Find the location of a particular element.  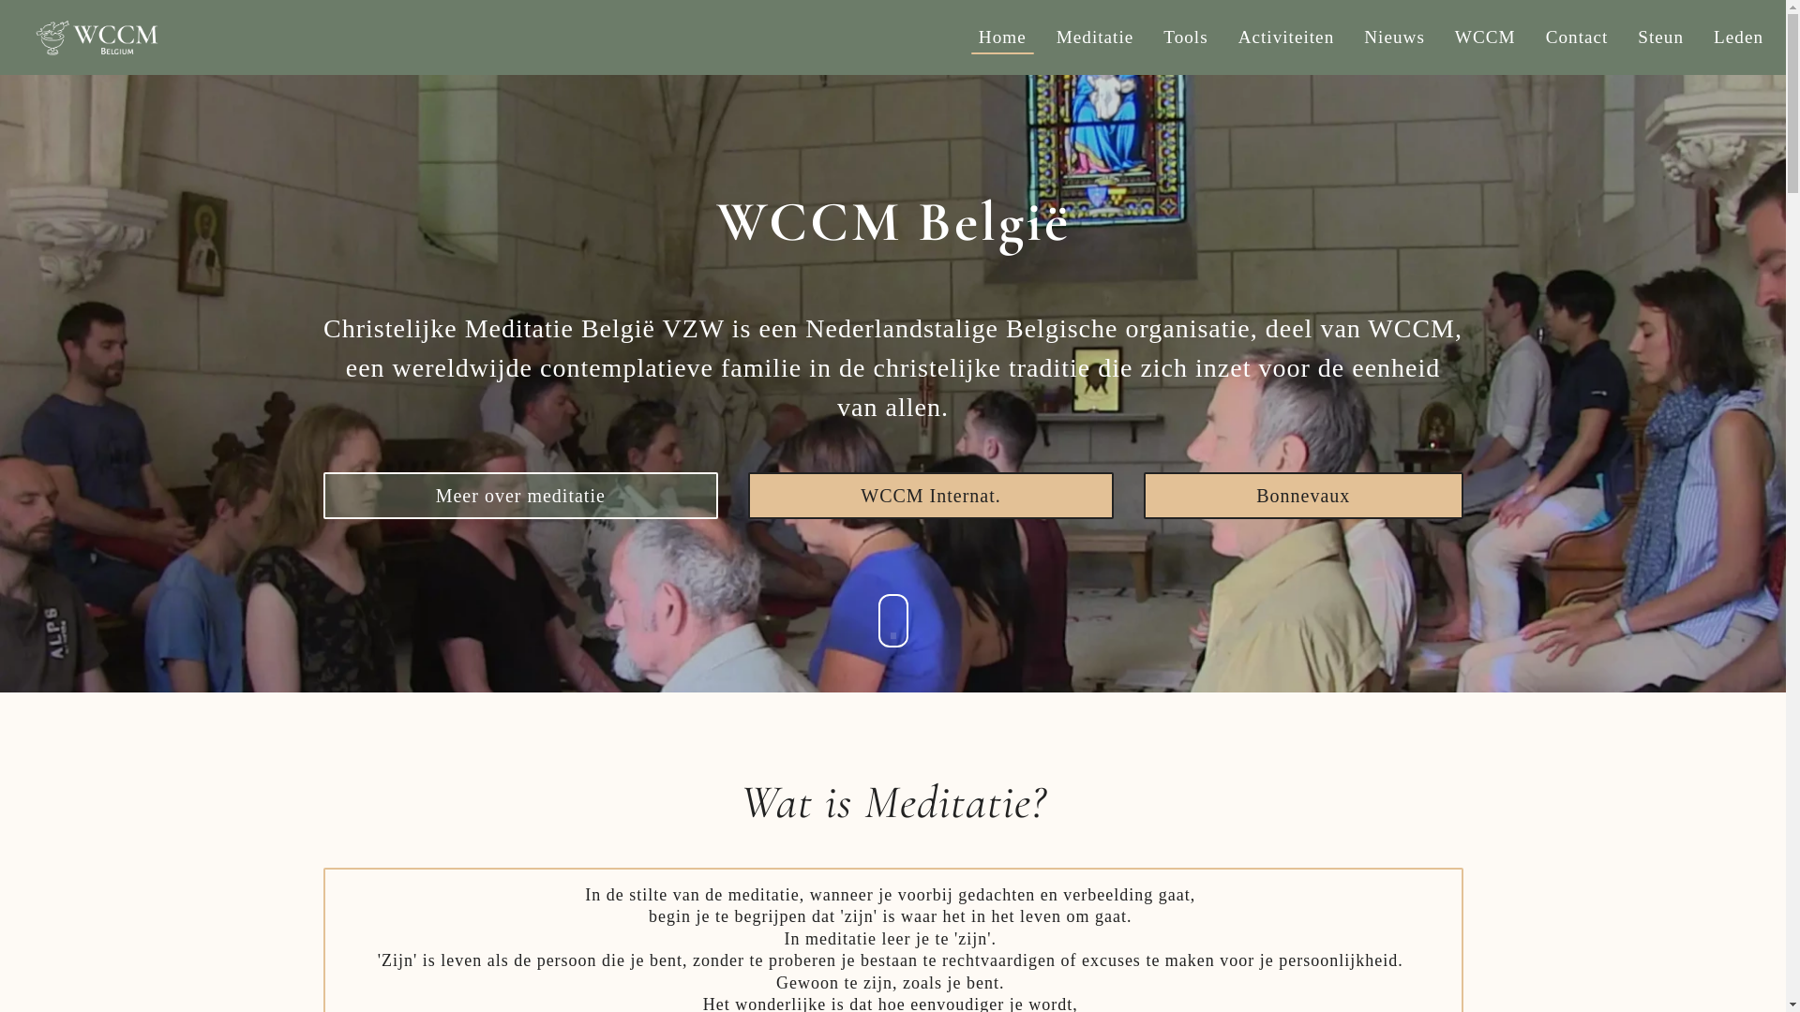

Contact is located at coordinates (1577, 37).